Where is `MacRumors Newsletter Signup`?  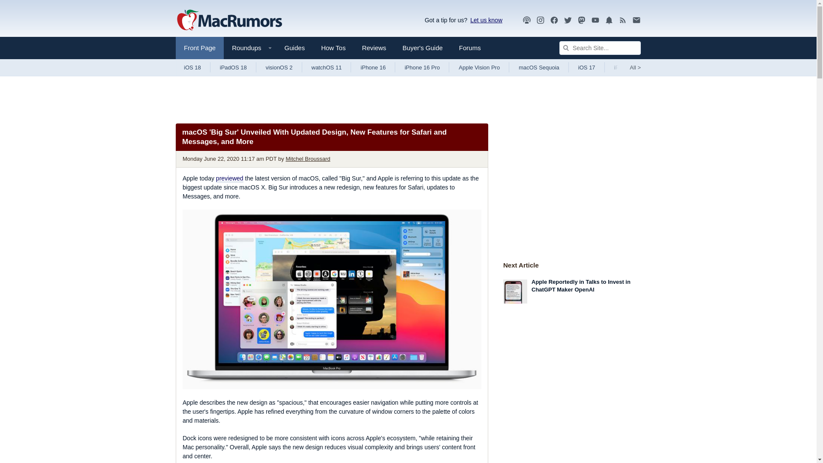 MacRumors Newsletter Signup is located at coordinates (636, 20).